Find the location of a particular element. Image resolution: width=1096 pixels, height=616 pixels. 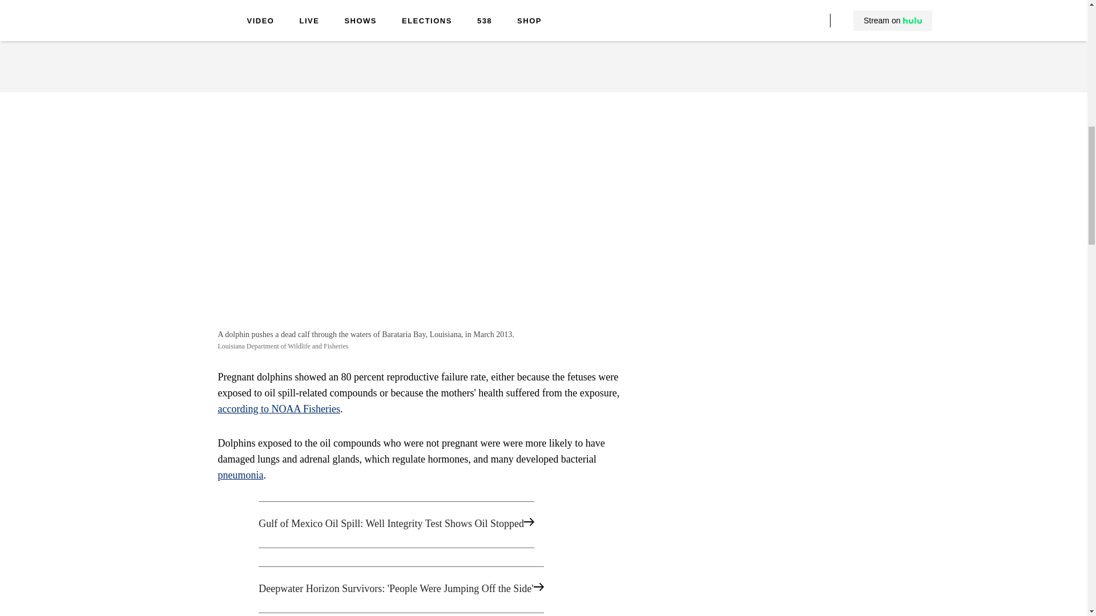

National Oceanic and Atmospheric Administration is located at coordinates (394, 8).